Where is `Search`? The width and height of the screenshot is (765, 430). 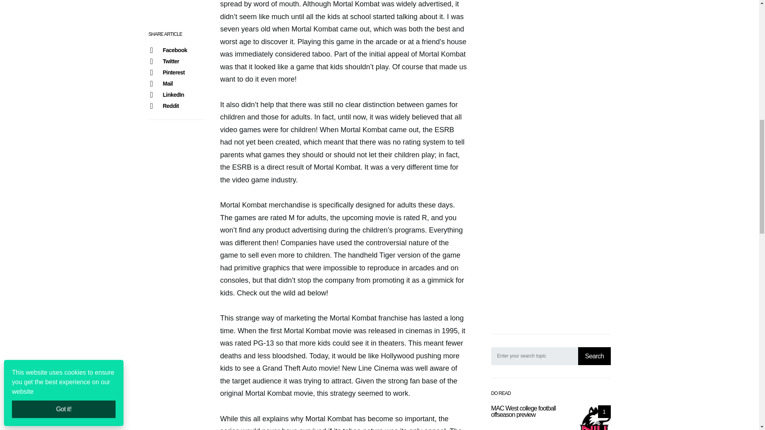
Search is located at coordinates (594, 225).